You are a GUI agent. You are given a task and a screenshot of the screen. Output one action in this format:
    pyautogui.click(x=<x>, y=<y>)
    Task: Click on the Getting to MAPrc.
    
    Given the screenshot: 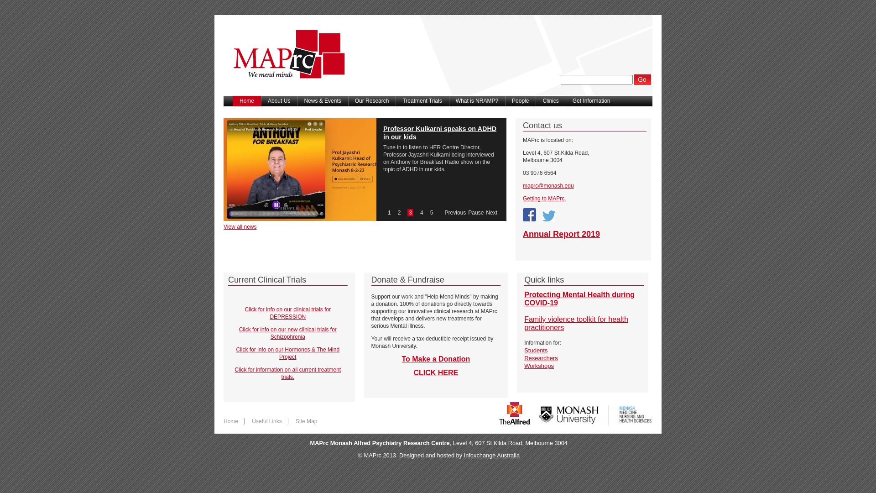 What is the action you would take?
    pyautogui.click(x=545, y=199)
    